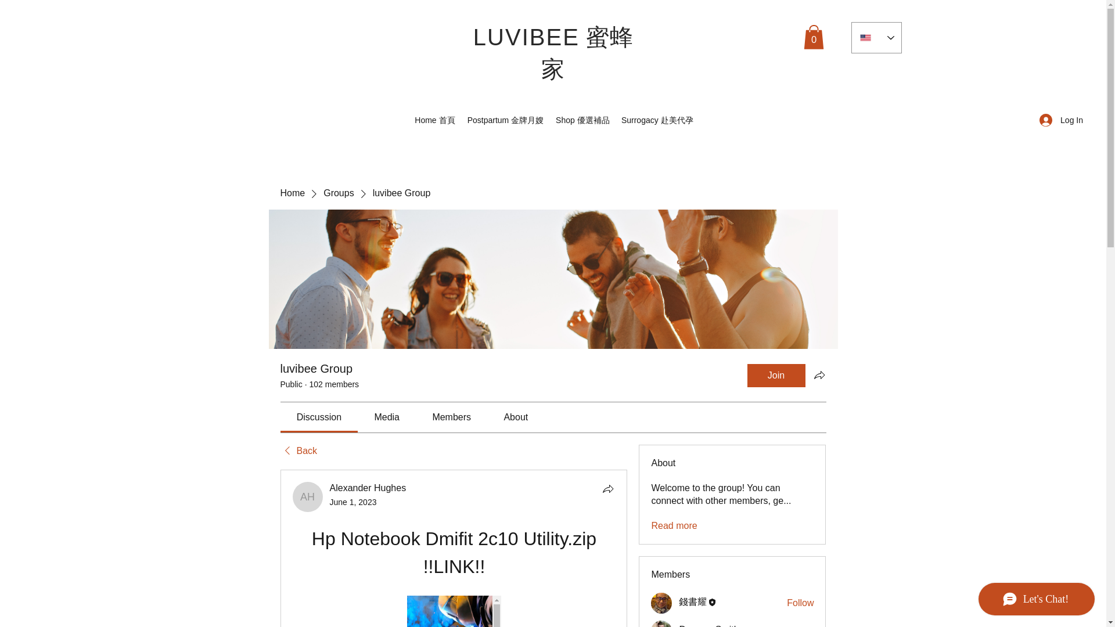  I want to click on Read more, so click(674, 526).